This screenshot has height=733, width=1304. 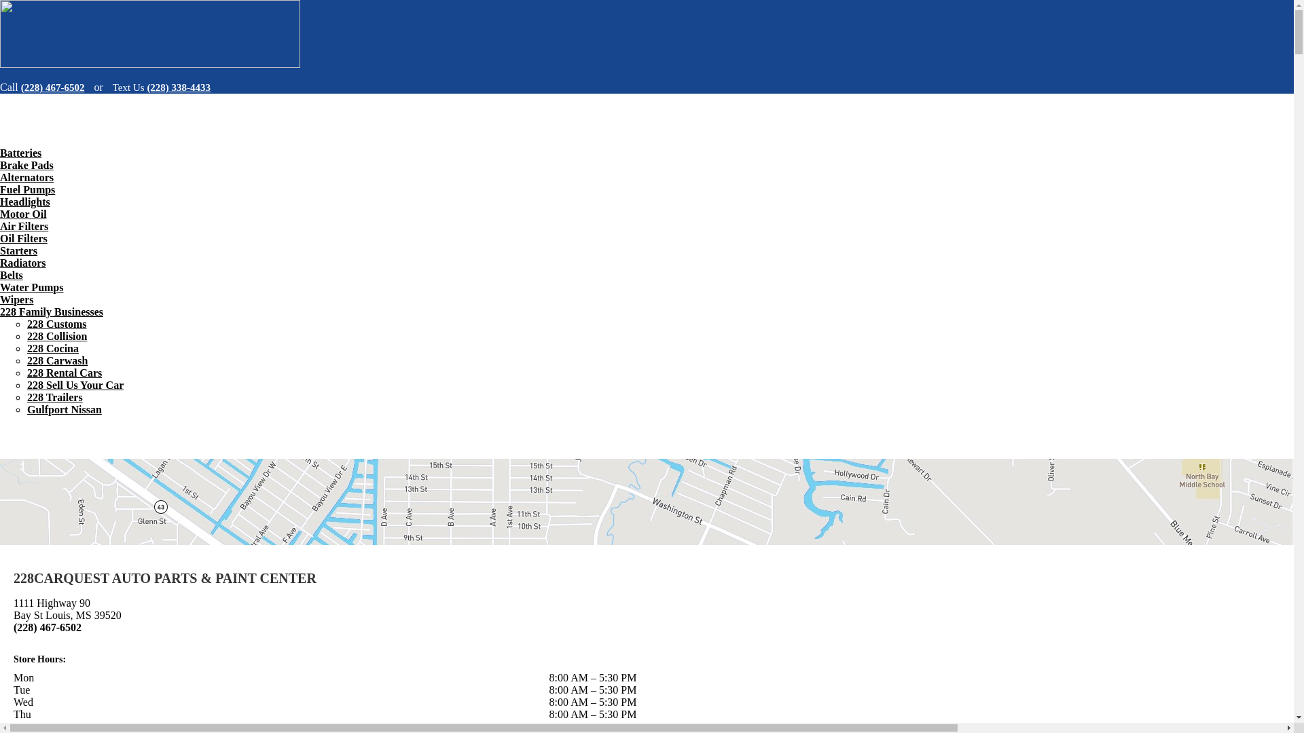 What do you see at coordinates (19, 251) in the screenshot?
I see `Starters` at bounding box center [19, 251].